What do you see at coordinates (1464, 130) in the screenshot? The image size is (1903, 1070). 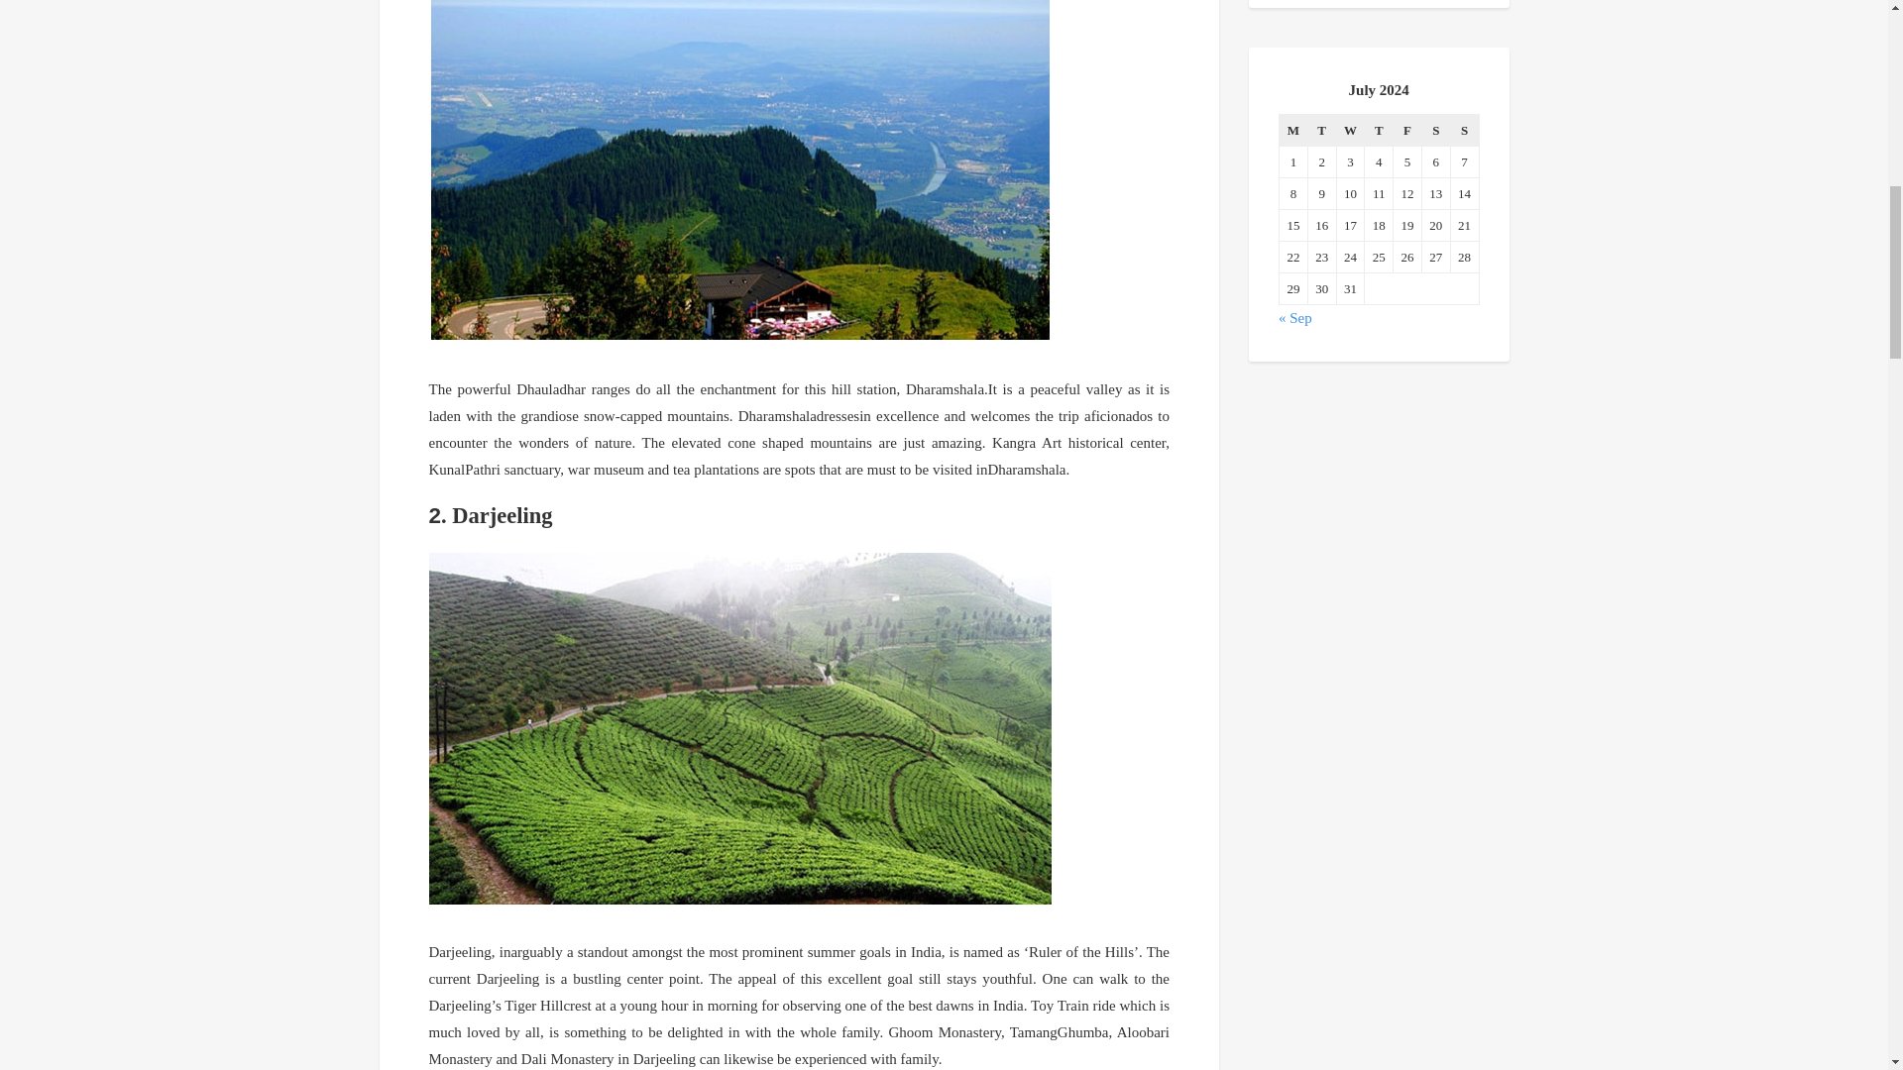 I see `Sunday` at bounding box center [1464, 130].